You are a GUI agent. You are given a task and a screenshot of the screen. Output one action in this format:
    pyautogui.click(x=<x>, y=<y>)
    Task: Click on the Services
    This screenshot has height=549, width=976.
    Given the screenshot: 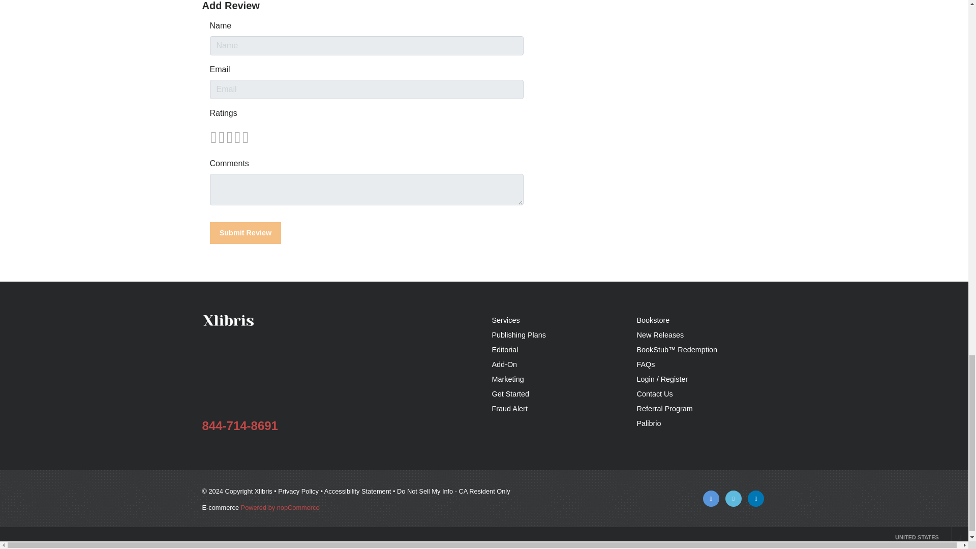 What is the action you would take?
    pyautogui.click(x=506, y=320)
    